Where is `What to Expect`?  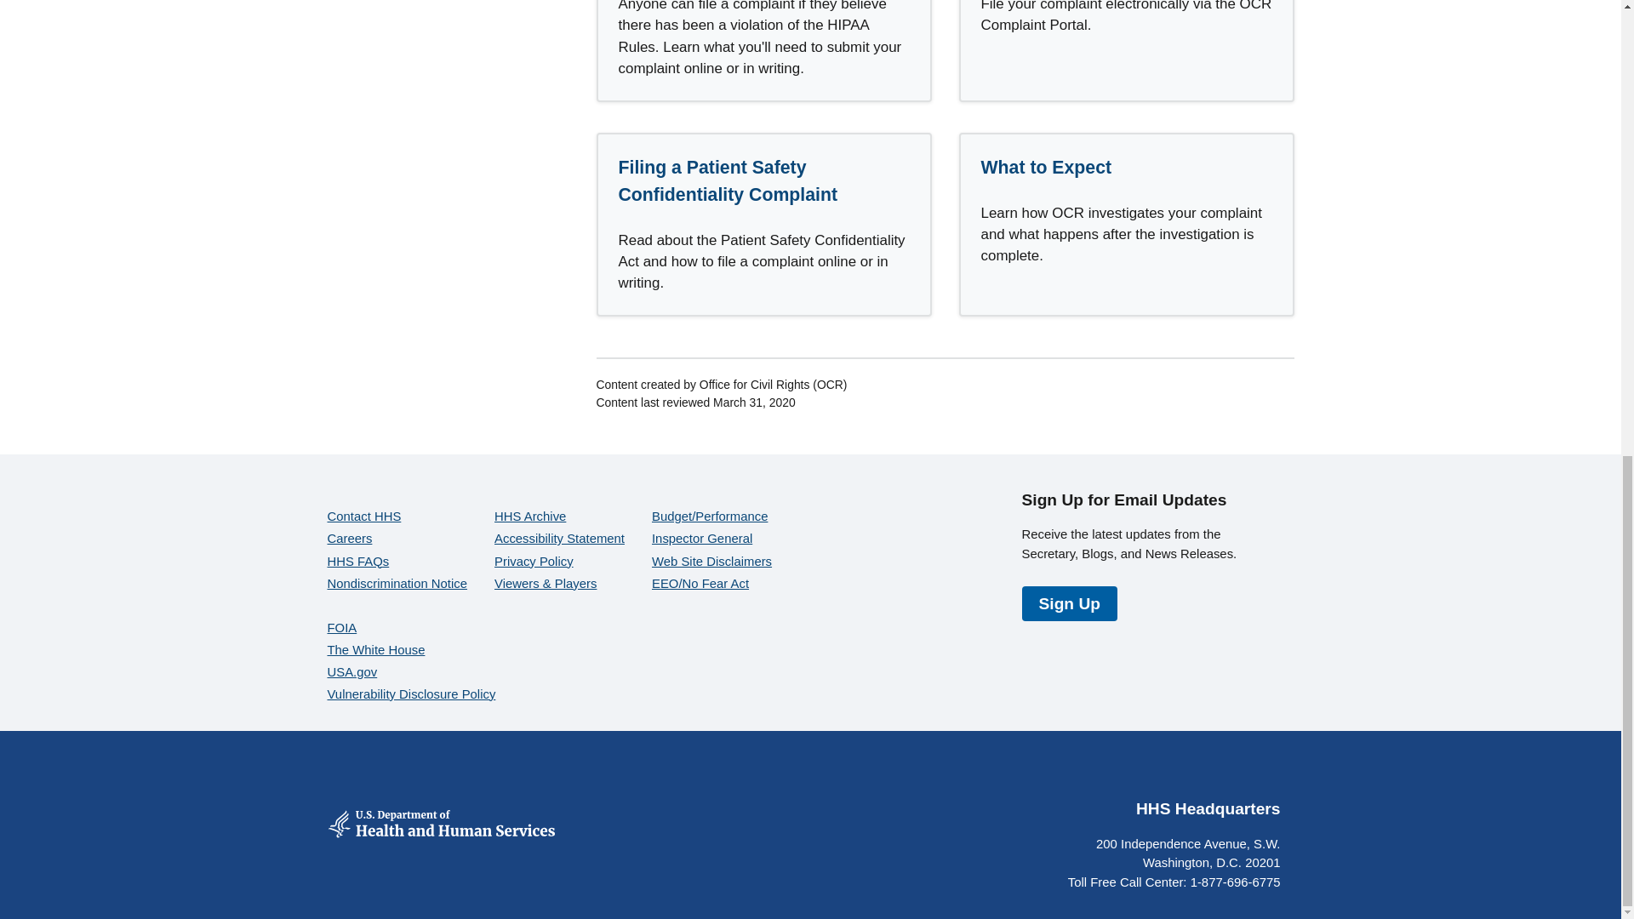
What to Expect is located at coordinates (1045, 167).